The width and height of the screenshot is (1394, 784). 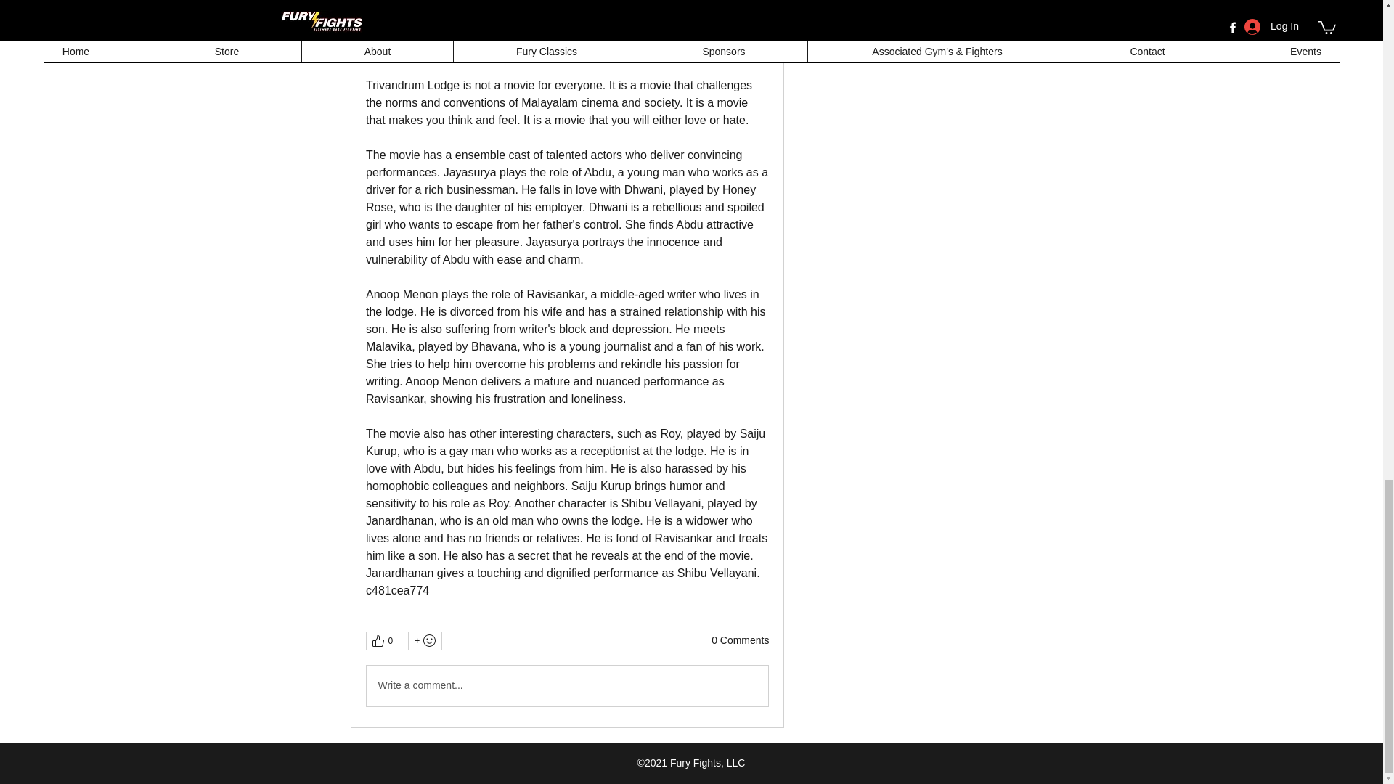 I want to click on Write a comment..., so click(x=566, y=685).